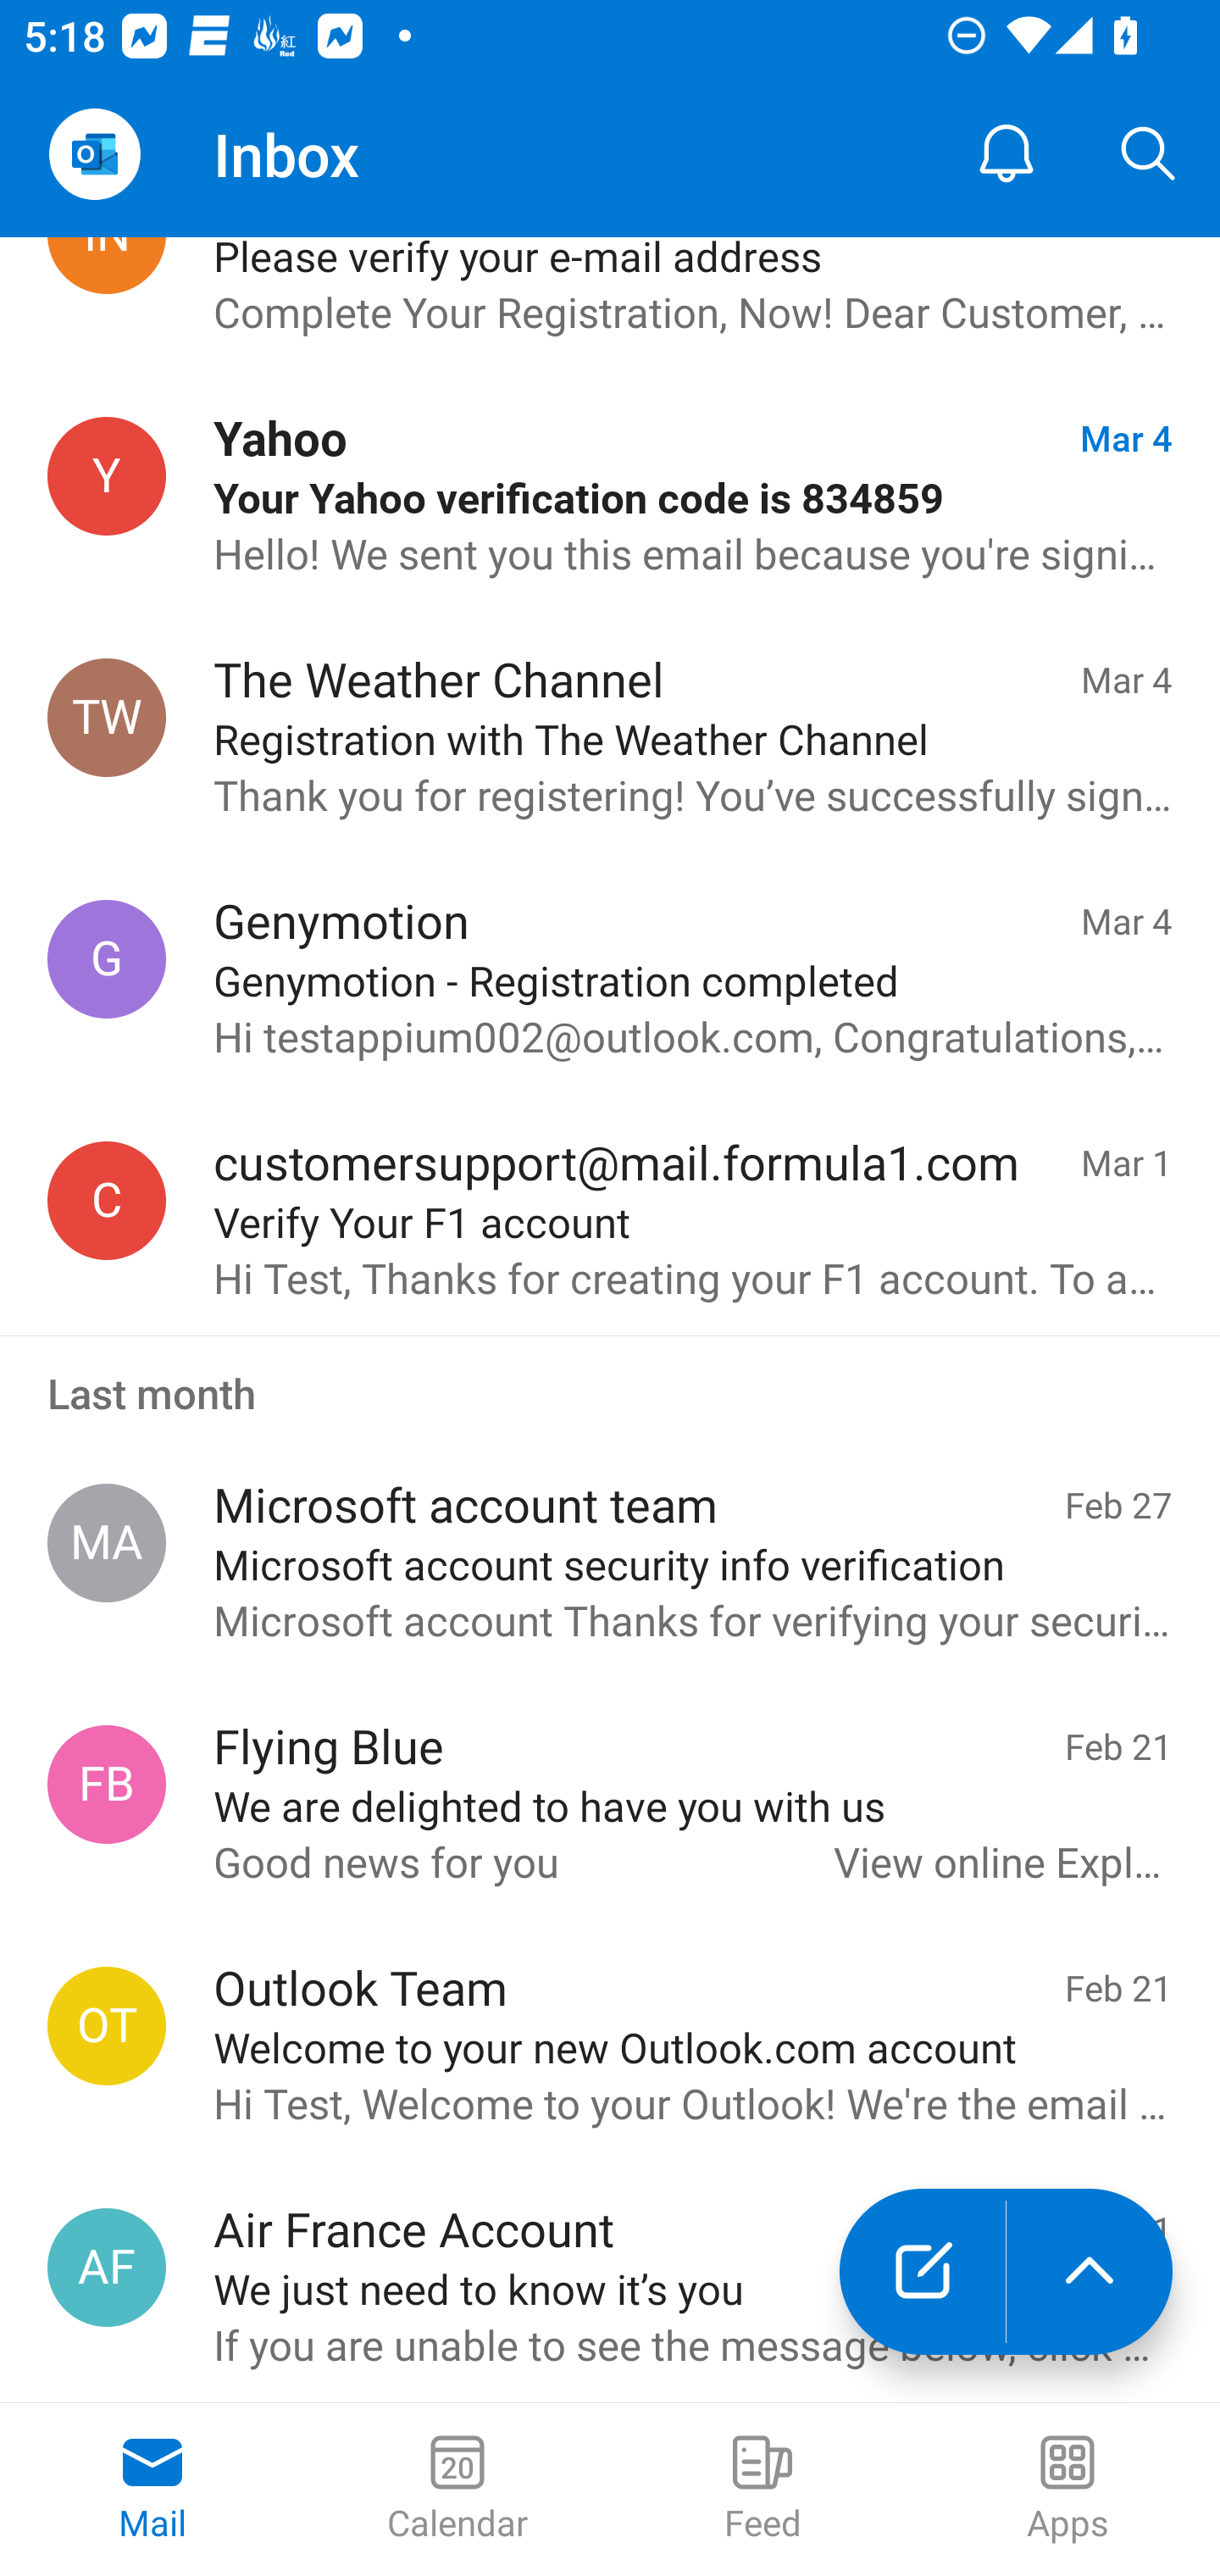  I want to click on Feed, so click(762, 2490).